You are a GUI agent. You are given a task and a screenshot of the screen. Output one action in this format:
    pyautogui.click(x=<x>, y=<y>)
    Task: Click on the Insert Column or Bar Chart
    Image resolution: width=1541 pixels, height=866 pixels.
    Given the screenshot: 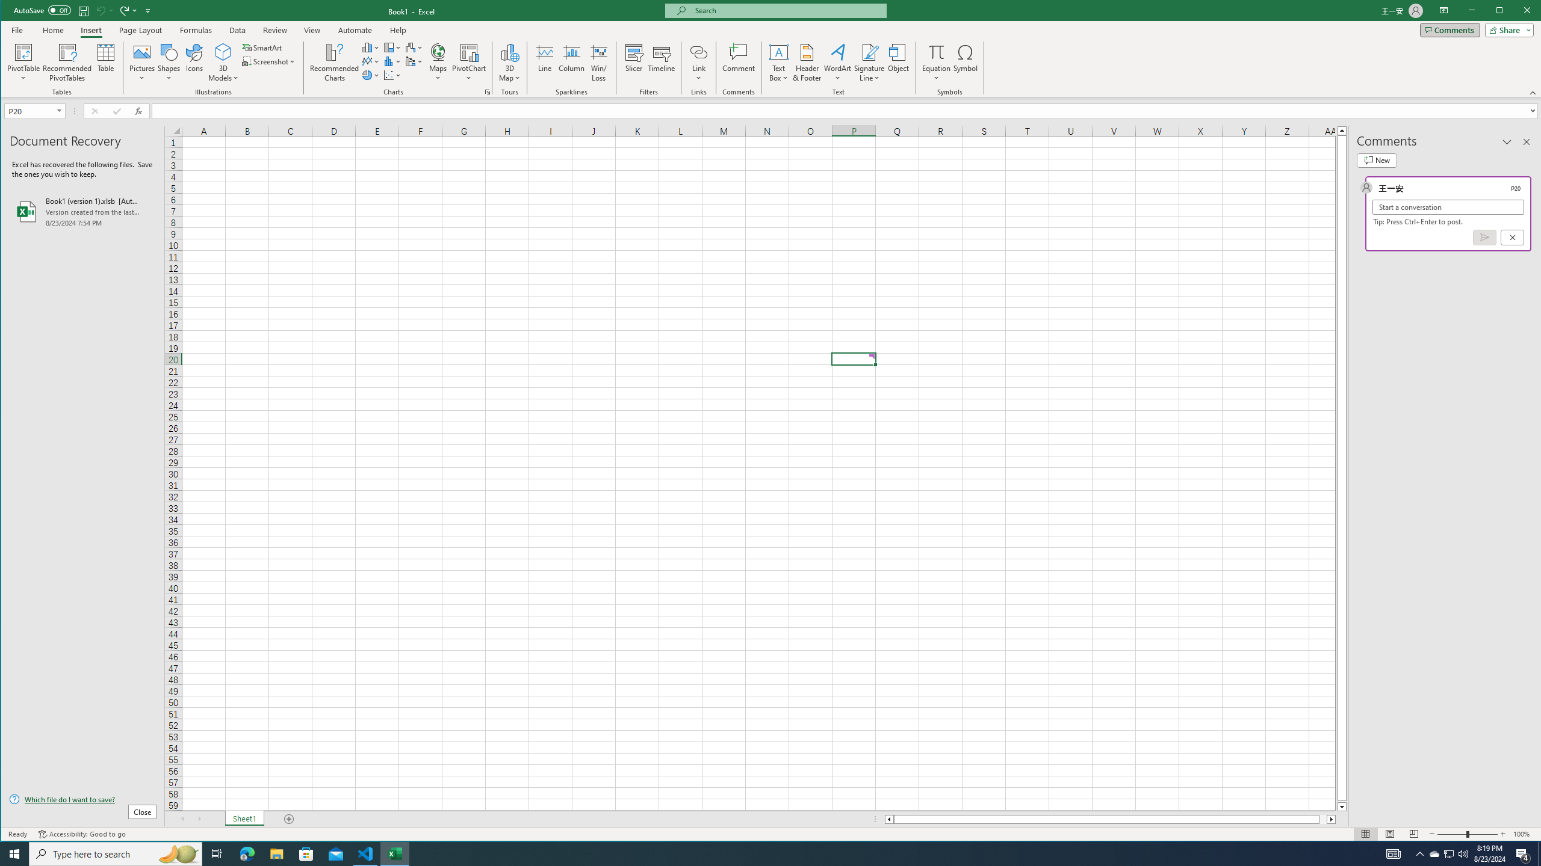 What is the action you would take?
    pyautogui.click(x=371, y=47)
    